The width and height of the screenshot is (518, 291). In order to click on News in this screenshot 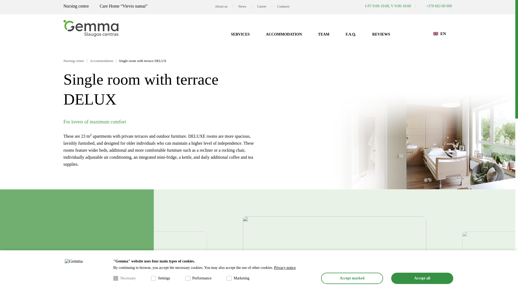, I will do `click(242, 6)`.